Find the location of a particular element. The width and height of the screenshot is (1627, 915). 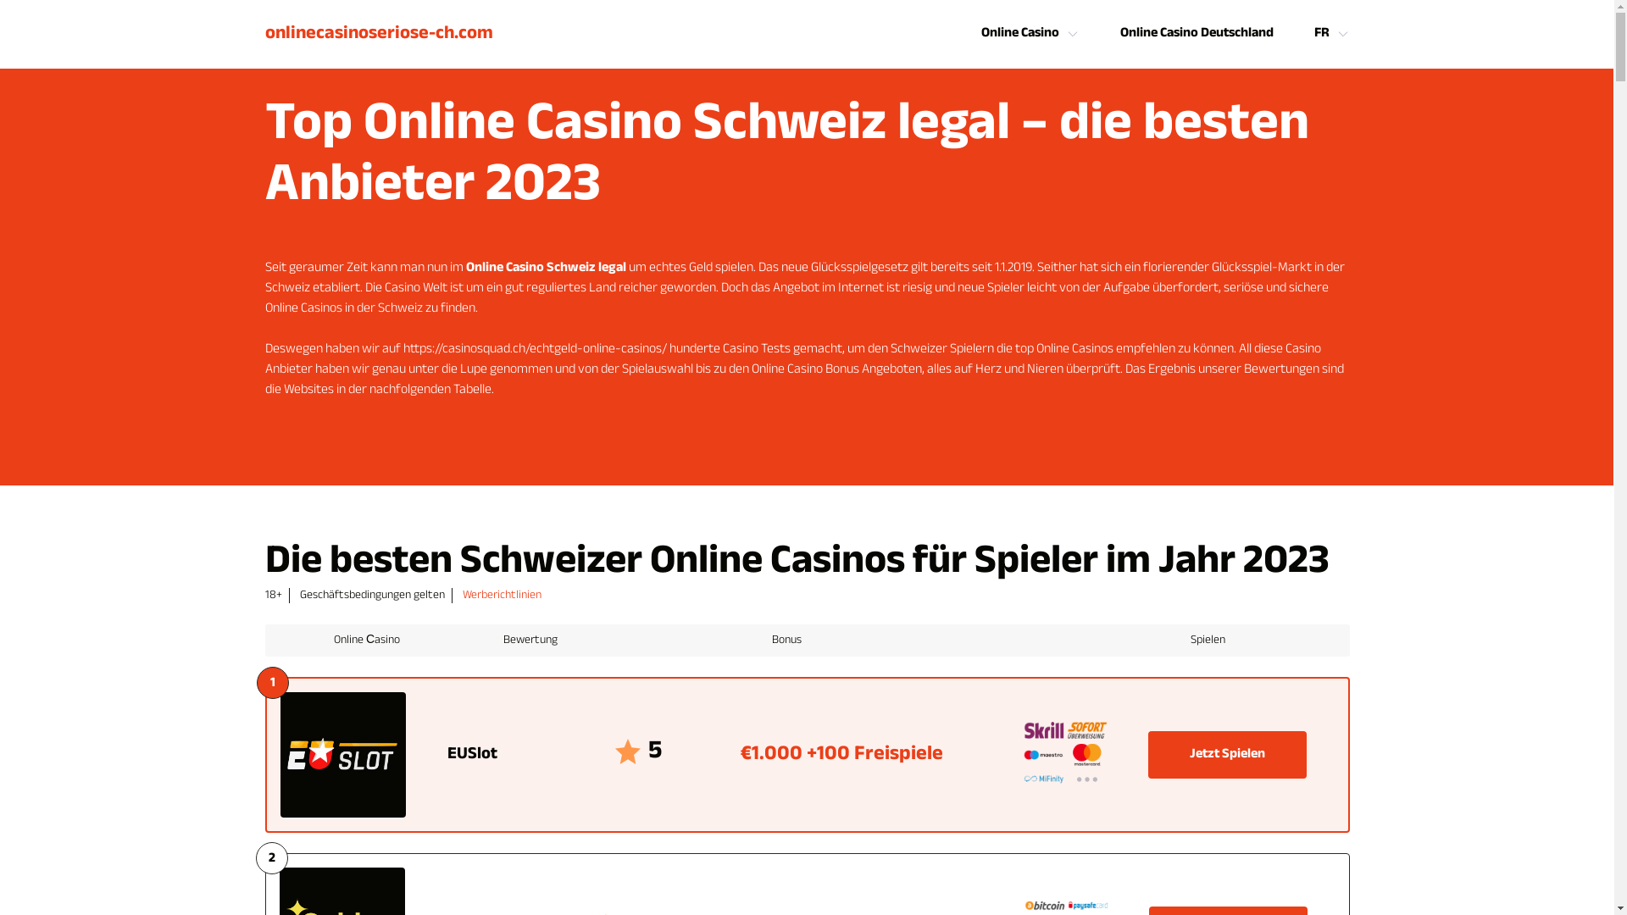

onlinecasinoseriose-ch.com is located at coordinates (378, 34).